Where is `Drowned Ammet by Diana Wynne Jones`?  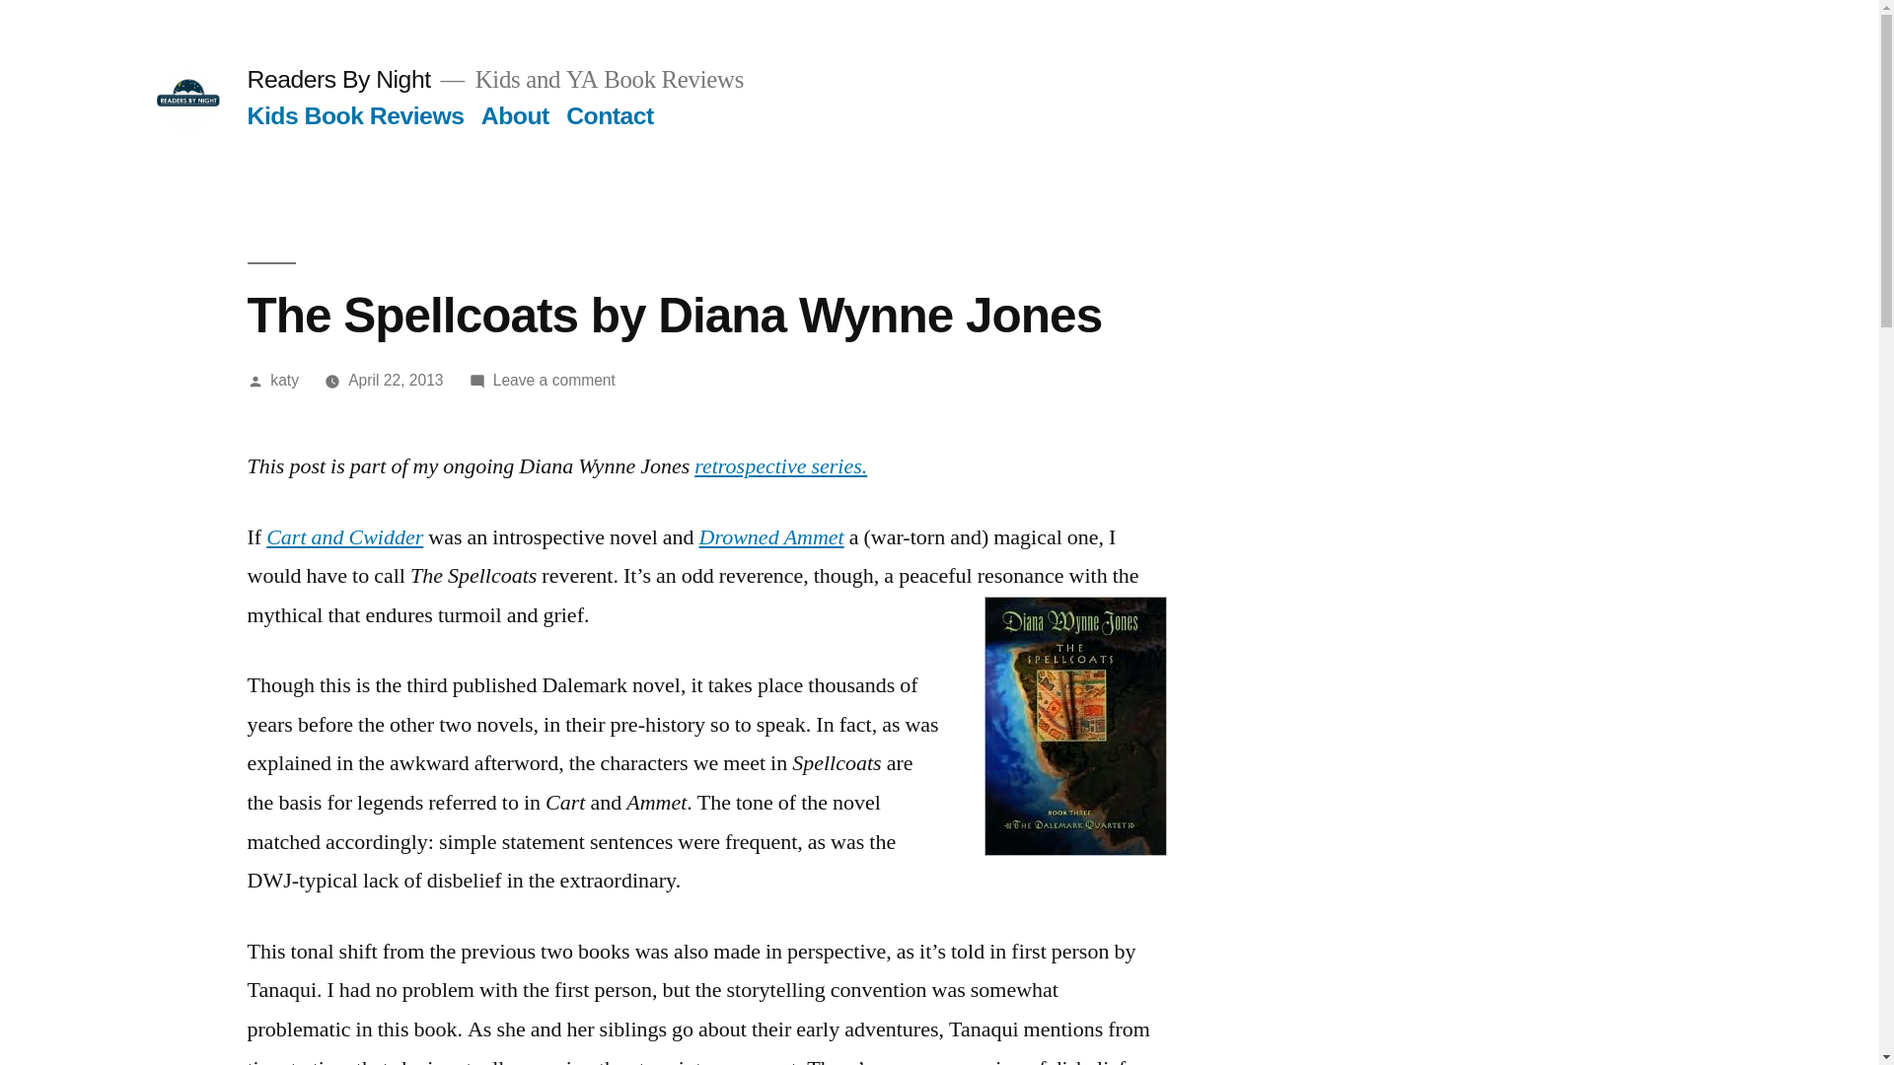
Drowned Ammet by Diana Wynne Jones is located at coordinates (771, 536).